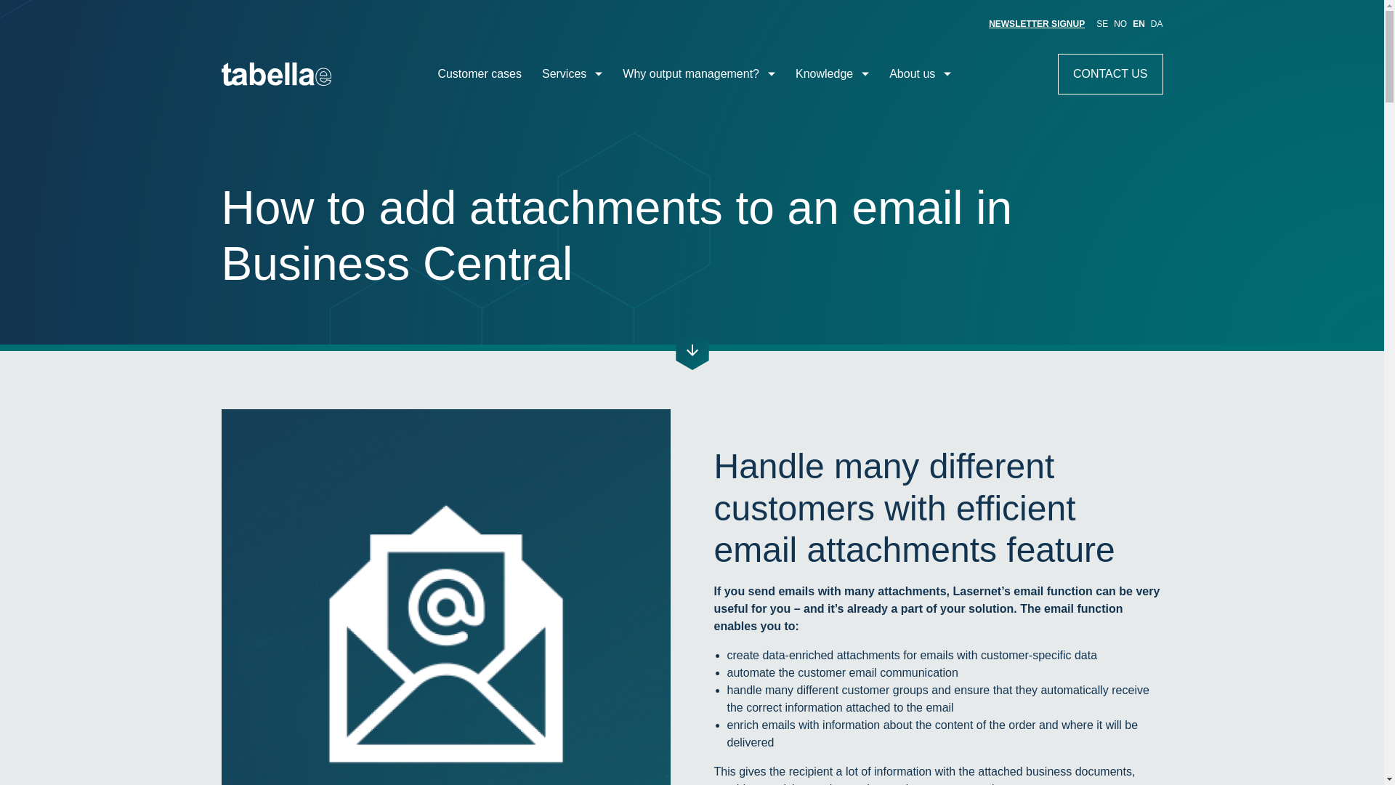 Image resolution: width=1395 pixels, height=785 pixels. What do you see at coordinates (480, 74) in the screenshot?
I see `Customer cases` at bounding box center [480, 74].